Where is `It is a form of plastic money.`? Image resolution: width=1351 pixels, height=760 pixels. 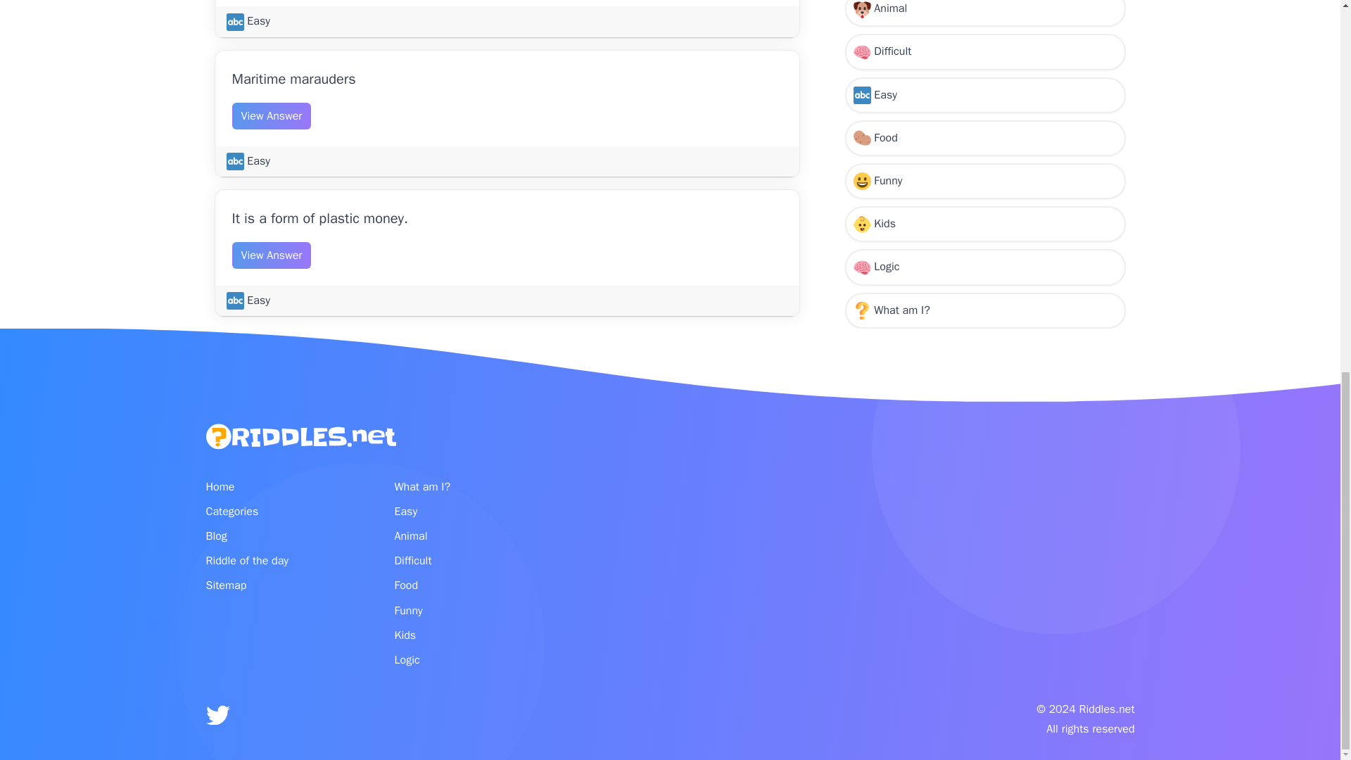 It is a form of plastic money. is located at coordinates (319, 218).